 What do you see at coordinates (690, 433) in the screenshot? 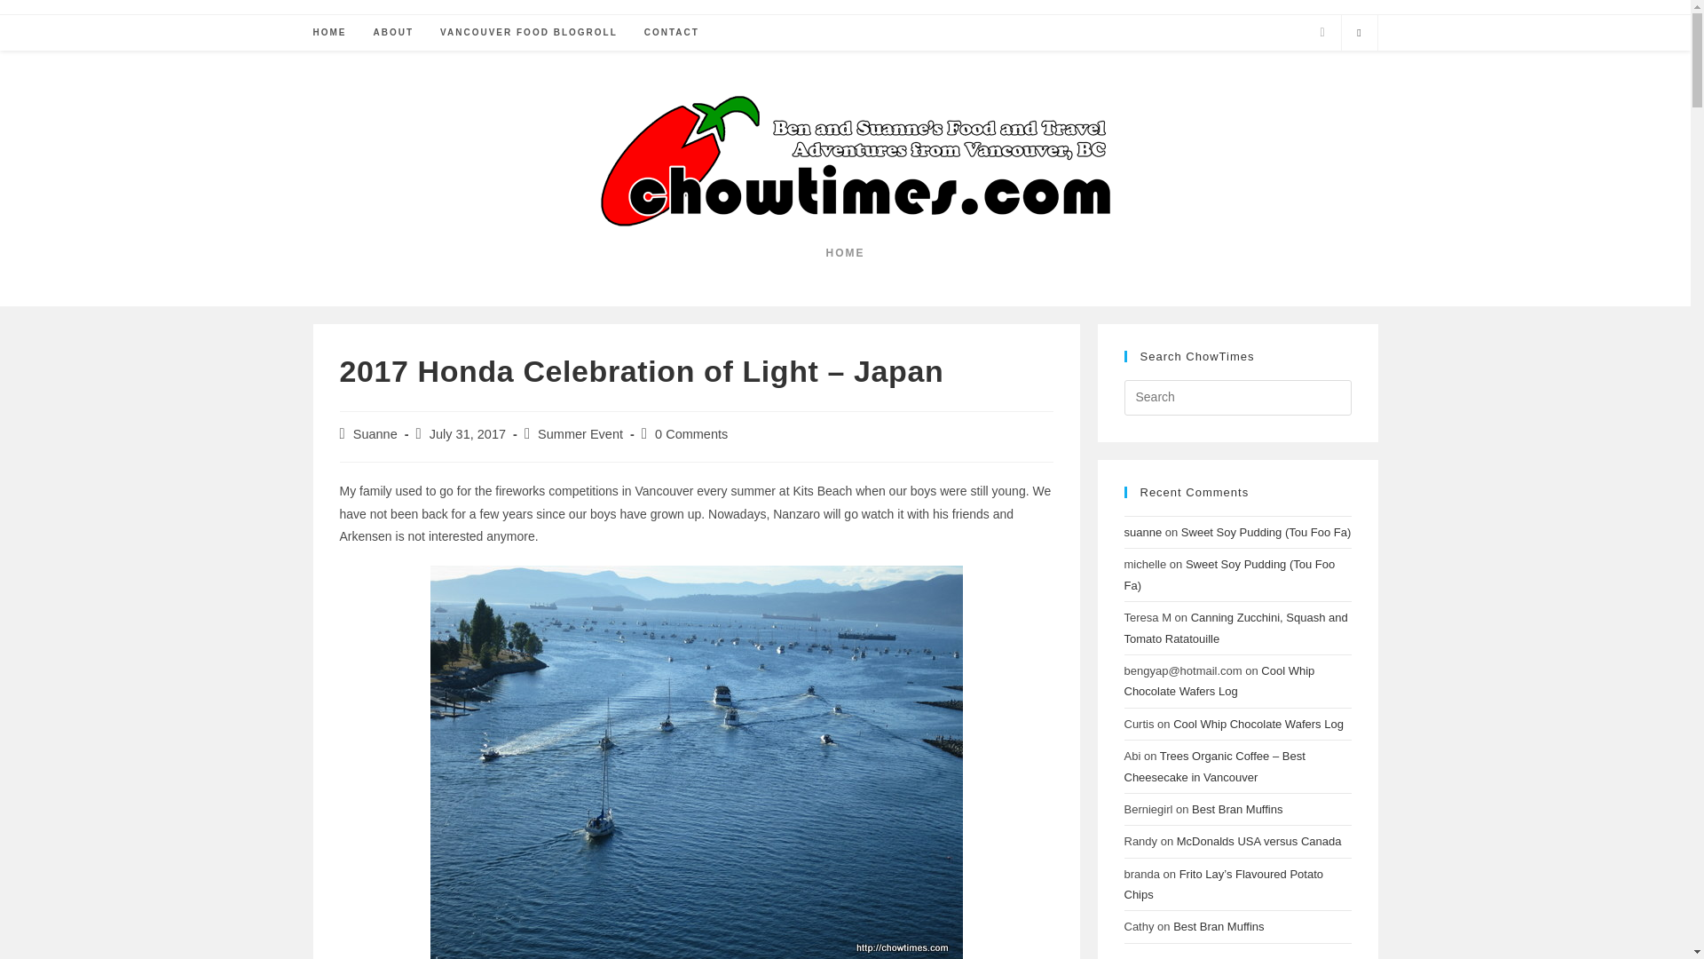
I see `0 Comments` at bounding box center [690, 433].